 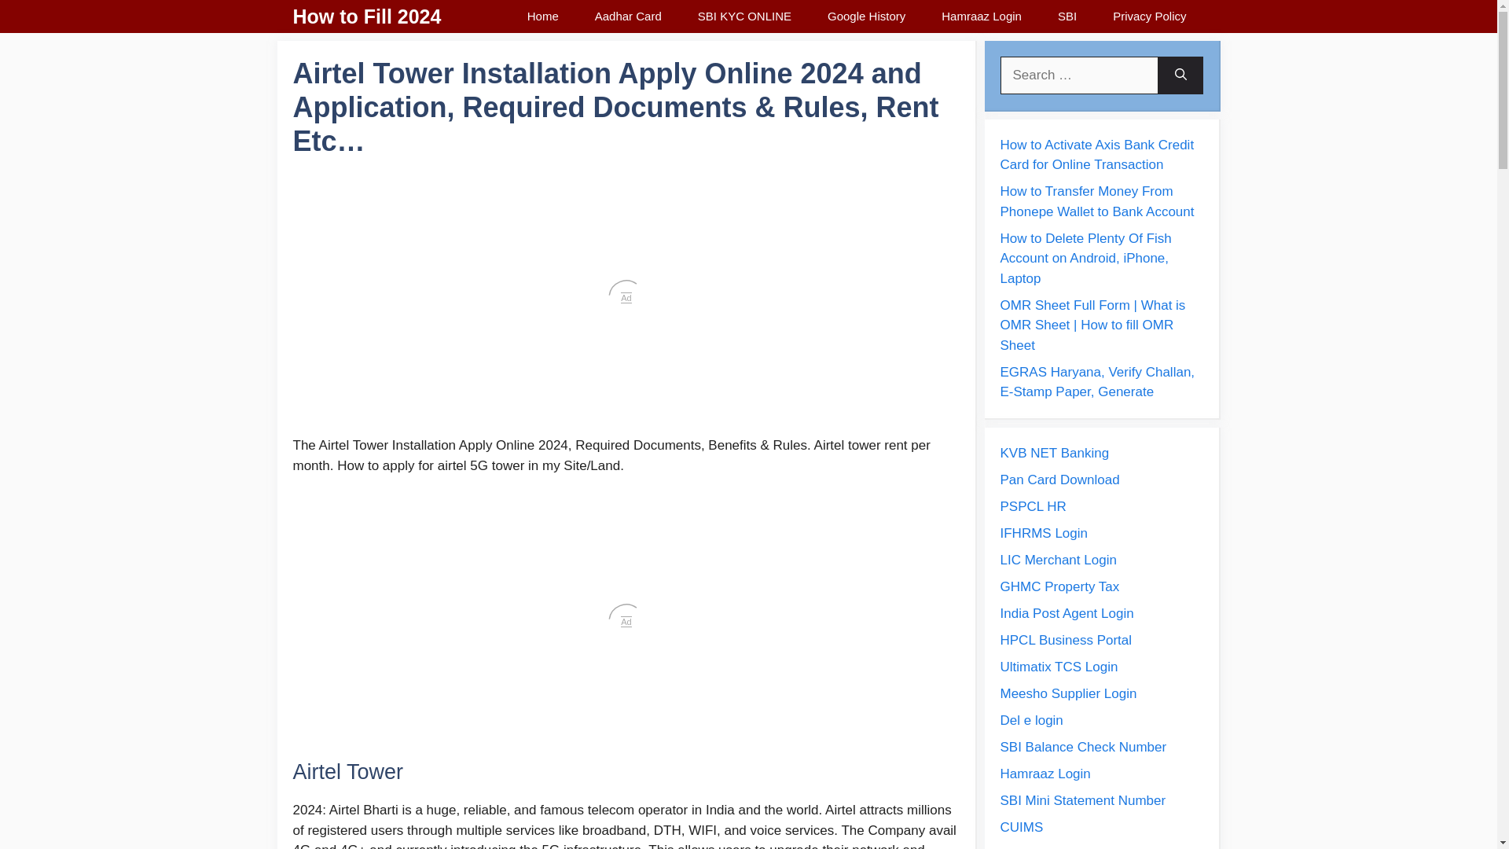 What do you see at coordinates (1030, 719) in the screenshot?
I see `Del e login` at bounding box center [1030, 719].